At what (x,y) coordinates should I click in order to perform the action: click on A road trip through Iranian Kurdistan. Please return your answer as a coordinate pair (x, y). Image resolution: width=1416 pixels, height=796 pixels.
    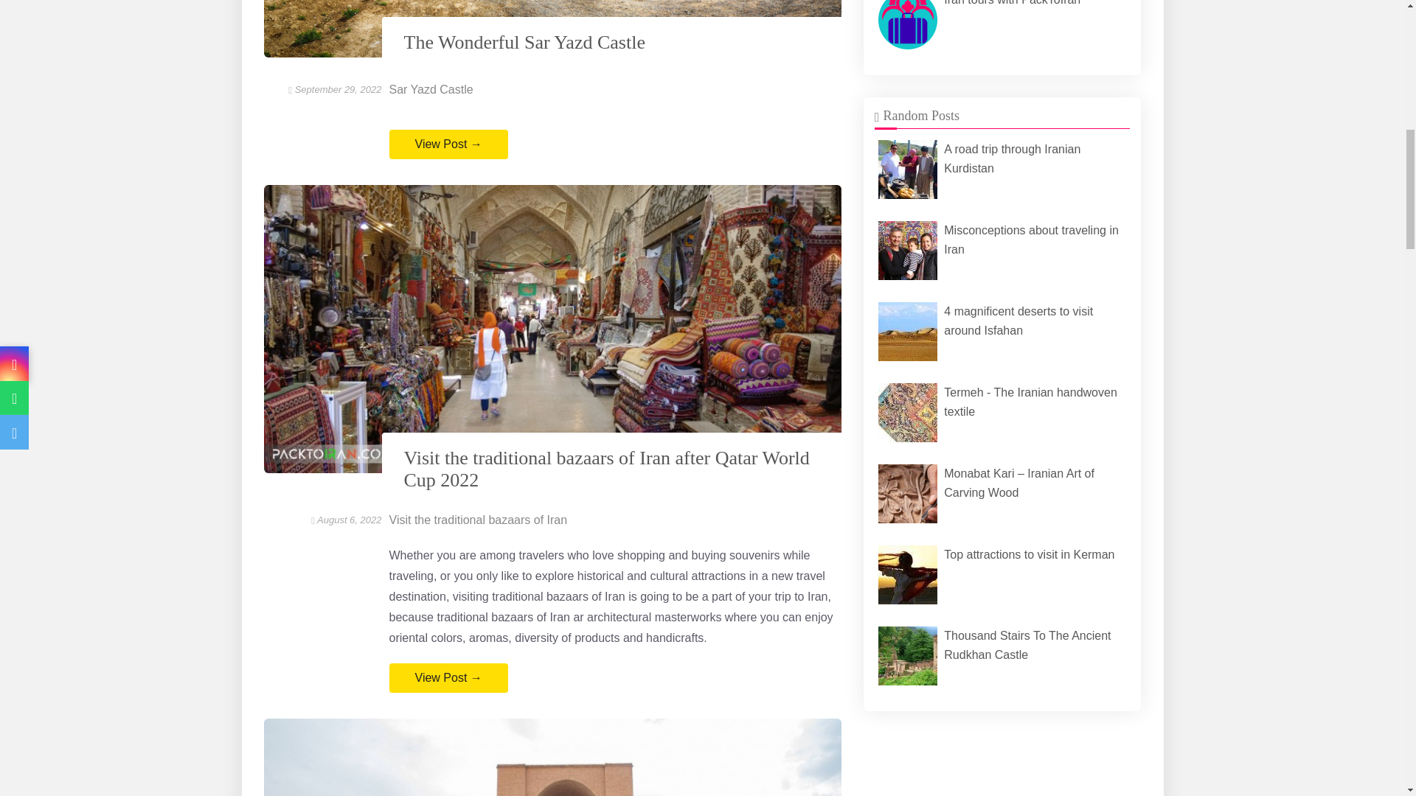
    Looking at the image, I should click on (1002, 170).